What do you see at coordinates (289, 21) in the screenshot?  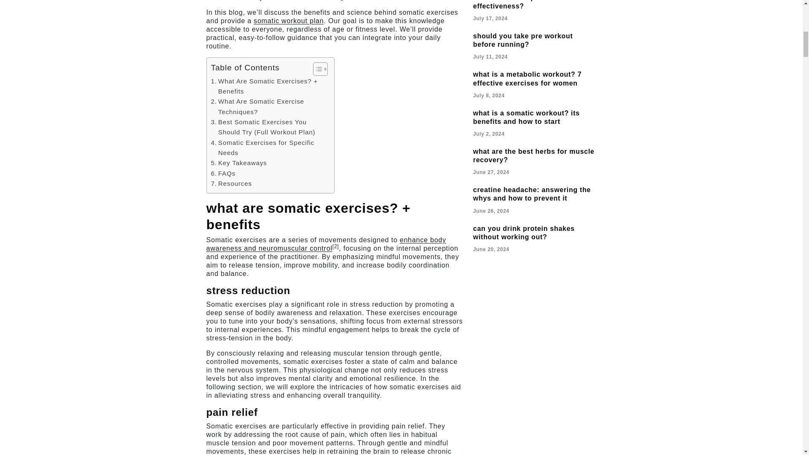 I see `somatic workout plan` at bounding box center [289, 21].